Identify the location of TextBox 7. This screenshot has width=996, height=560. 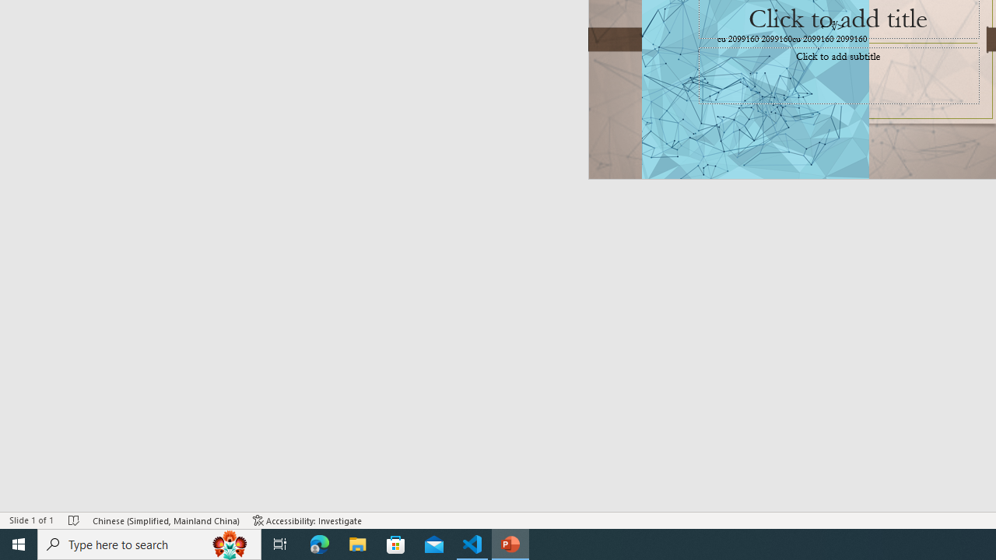
(833, 26).